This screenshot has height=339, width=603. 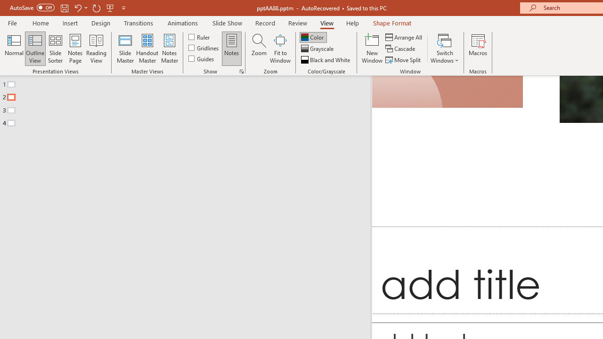 What do you see at coordinates (202, 58) in the screenshot?
I see `Guides` at bounding box center [202, 58].